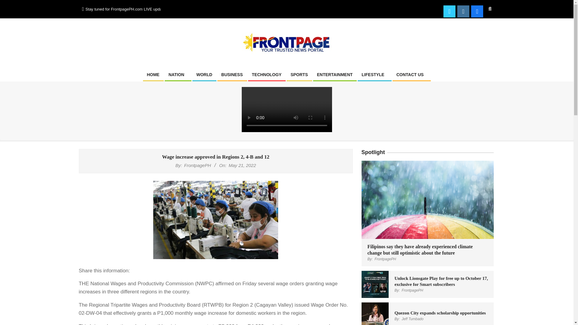 The width and height of the screenshot is (578, 325). Describe the element at coordinates (232, 75) in the screenshot. I see `BUSINESS` at that location.